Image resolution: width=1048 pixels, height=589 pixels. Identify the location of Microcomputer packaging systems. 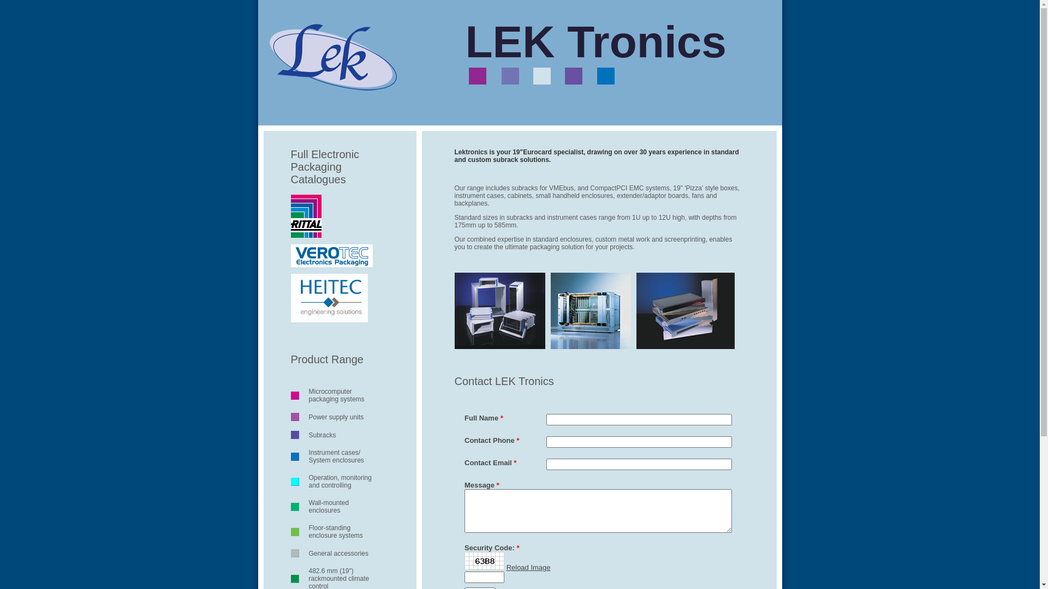
(337, 395).